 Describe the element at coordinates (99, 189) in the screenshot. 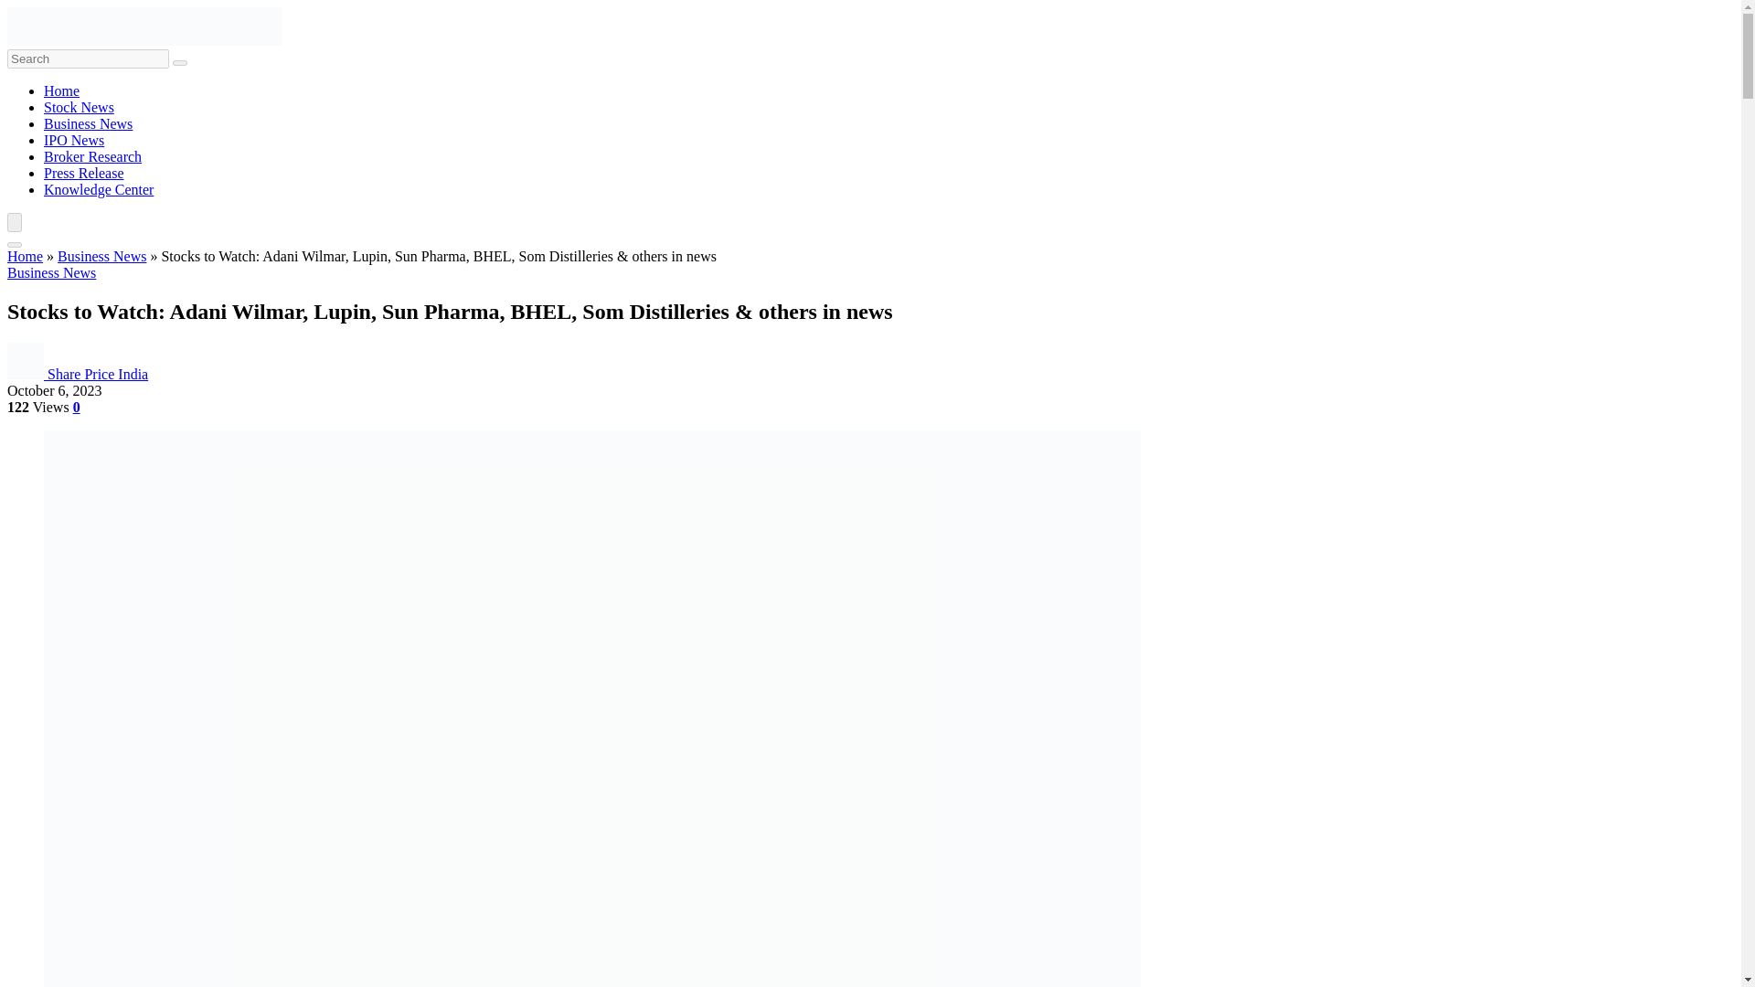

I see `Knowledge Center` at that location.